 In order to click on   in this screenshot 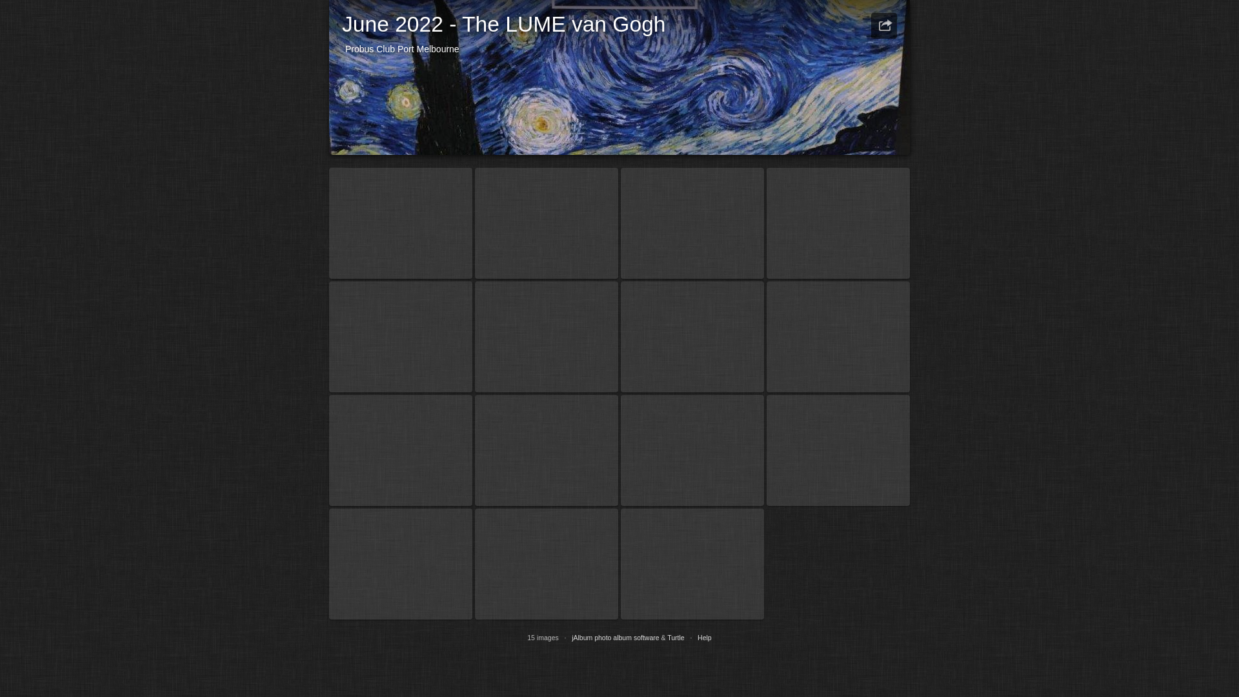, I will do `click(884, 26)`.